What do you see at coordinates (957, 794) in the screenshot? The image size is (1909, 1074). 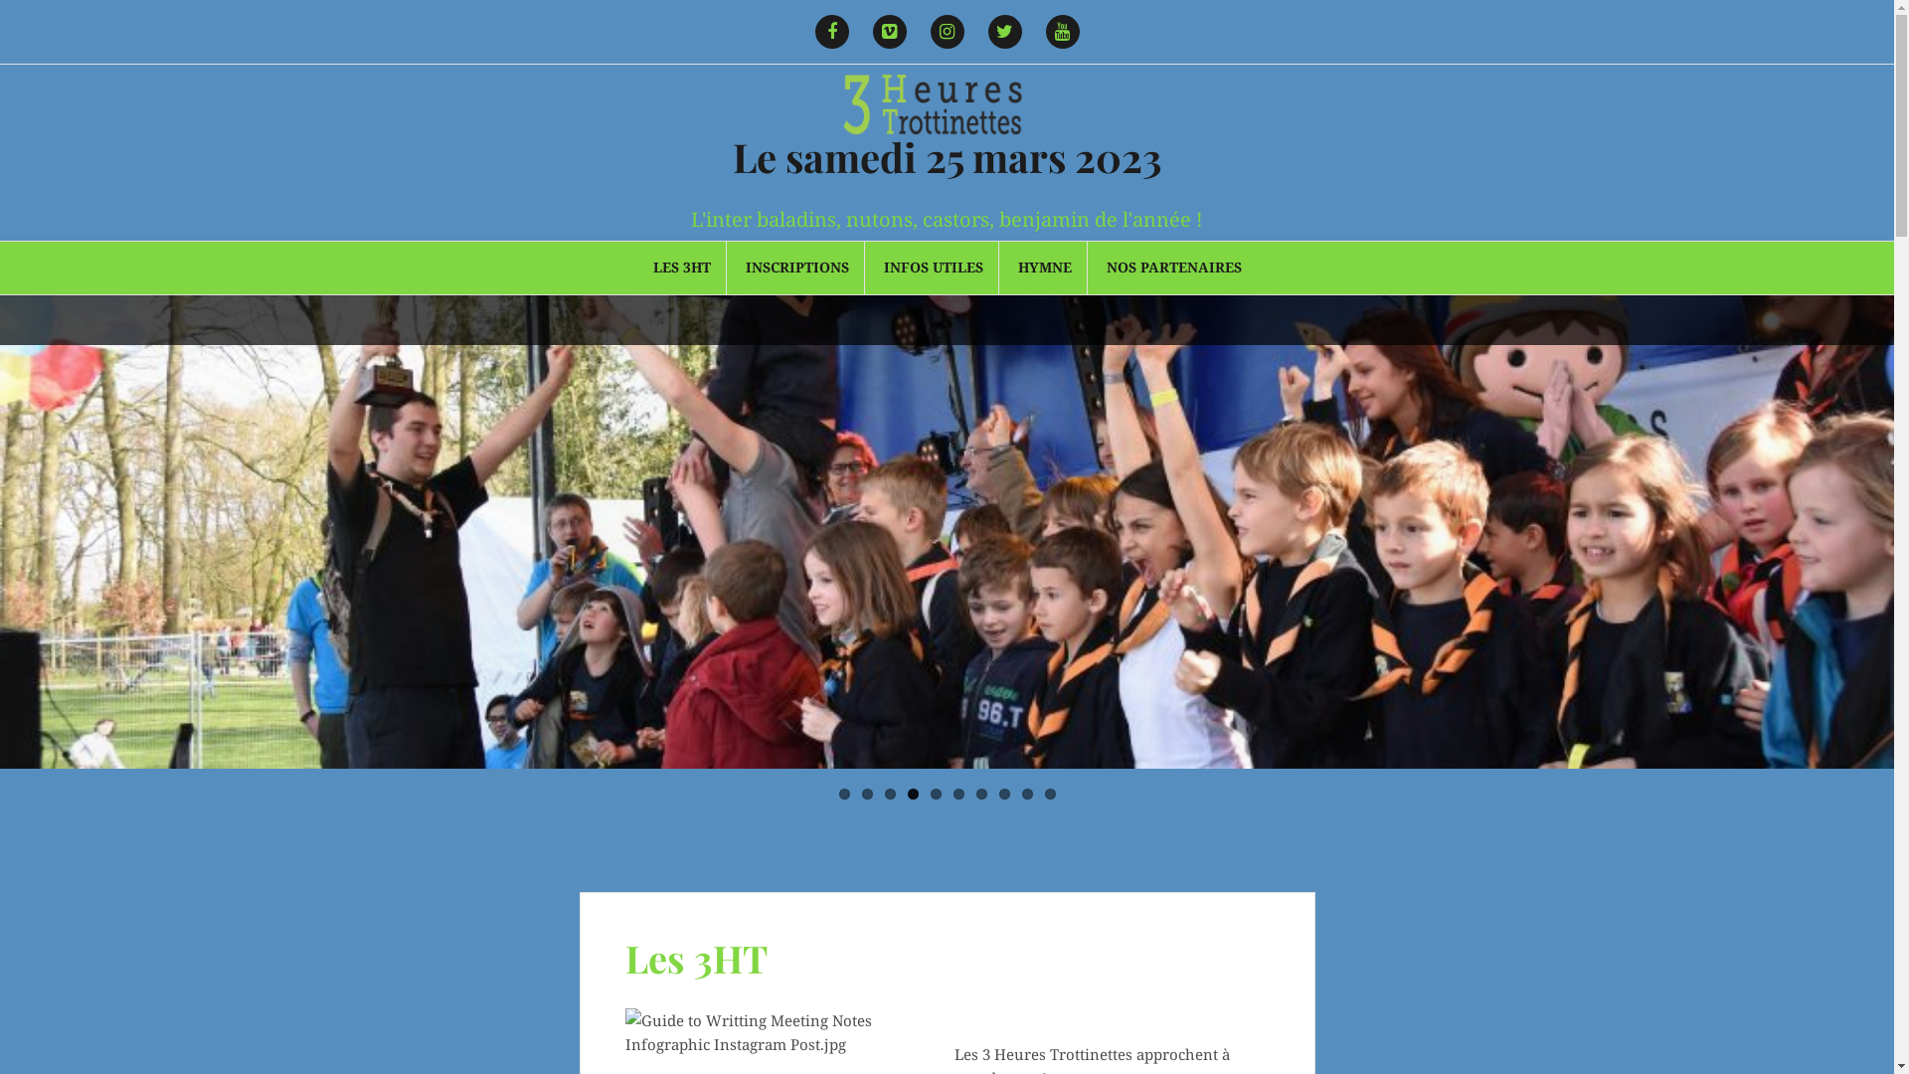 I see `6` at bounding box center [957, 794].